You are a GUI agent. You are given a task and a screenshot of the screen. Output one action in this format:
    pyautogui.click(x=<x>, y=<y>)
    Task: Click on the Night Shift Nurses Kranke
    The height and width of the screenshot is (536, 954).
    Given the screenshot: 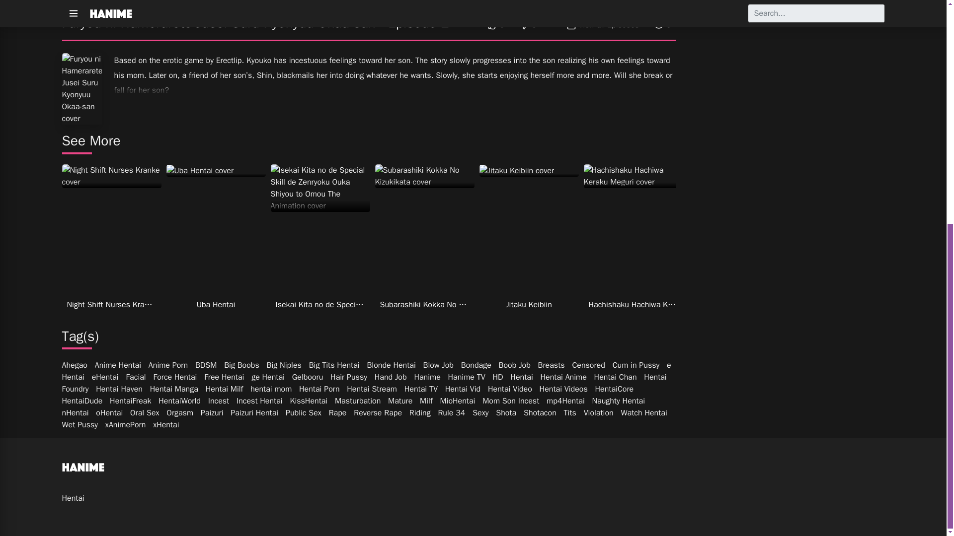 What is the action you would take?
    pyautogui.click(x=111, y=176)
    